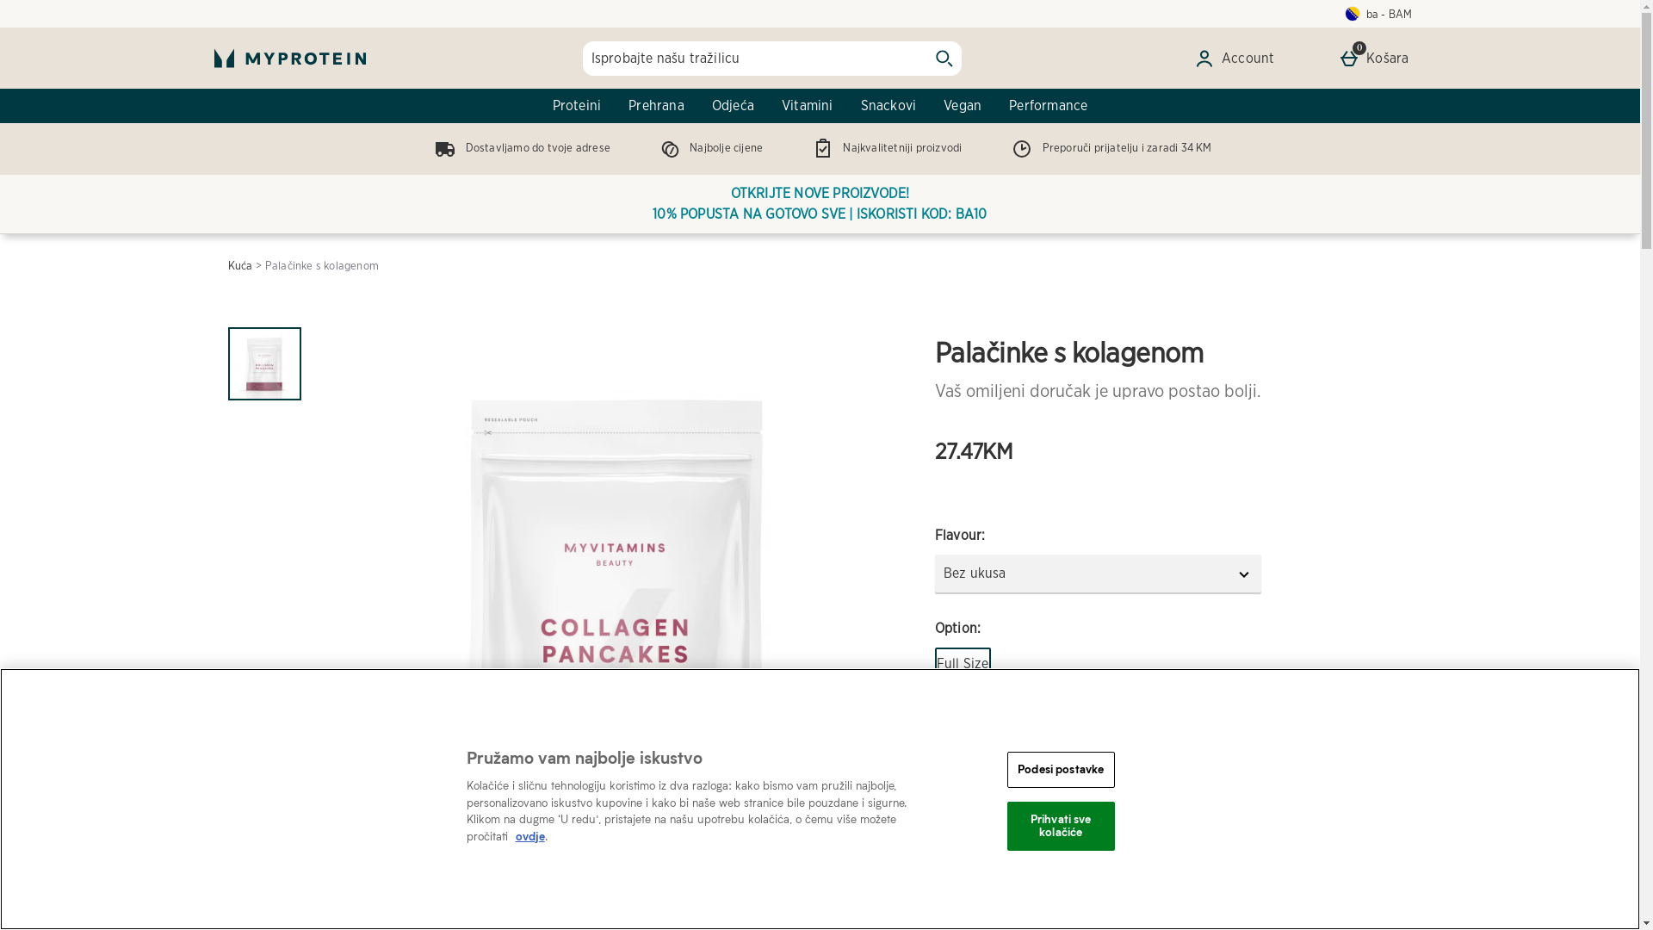 The width and height of the screenshot is (1653, 930). Describe the element at coordinates (888, 106) in the screenshot. I see `Snackovi` at that location.